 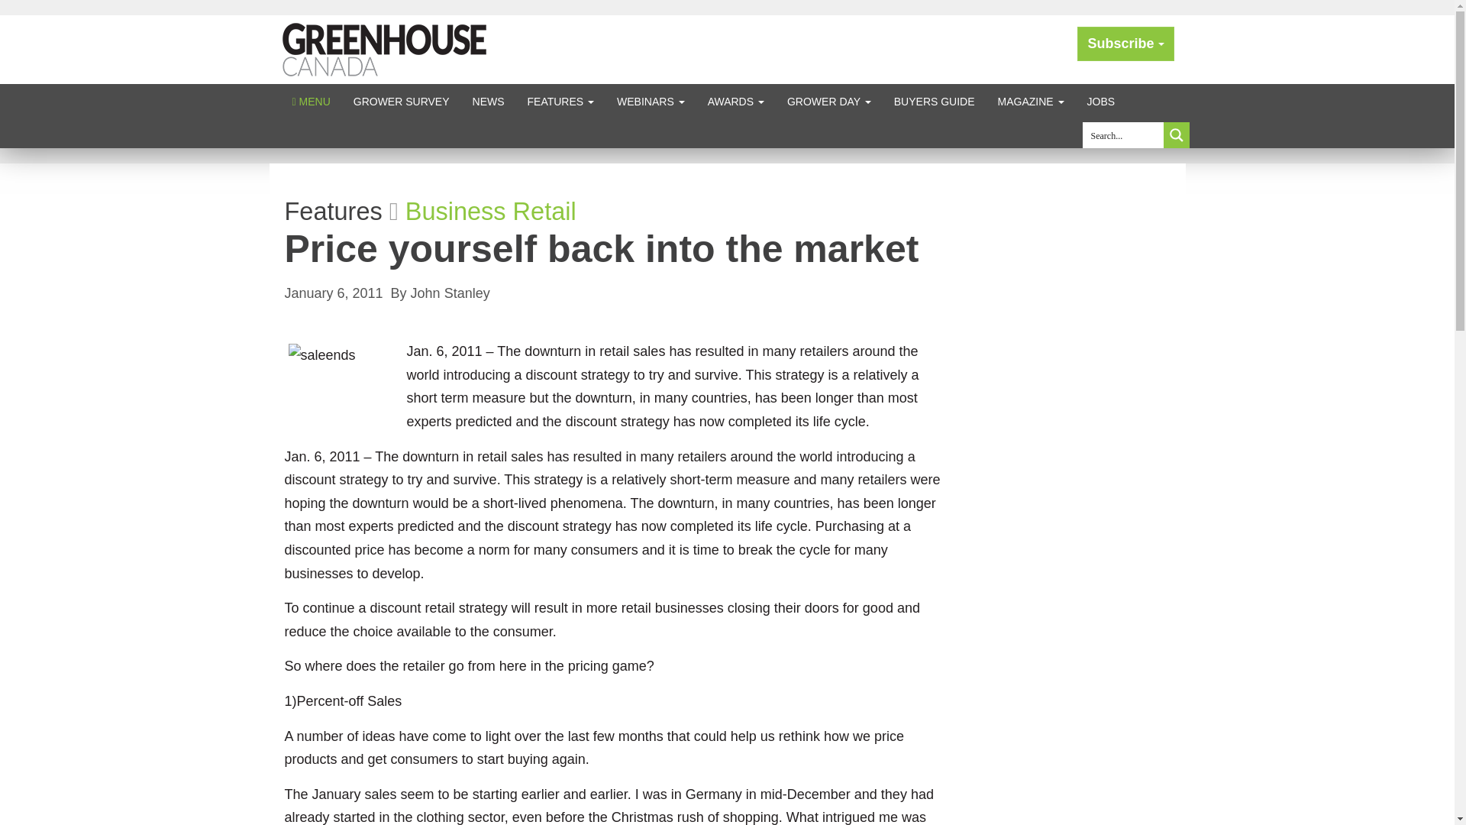 I want to click on GROWER SURVEY, so click(x=402, y=101).